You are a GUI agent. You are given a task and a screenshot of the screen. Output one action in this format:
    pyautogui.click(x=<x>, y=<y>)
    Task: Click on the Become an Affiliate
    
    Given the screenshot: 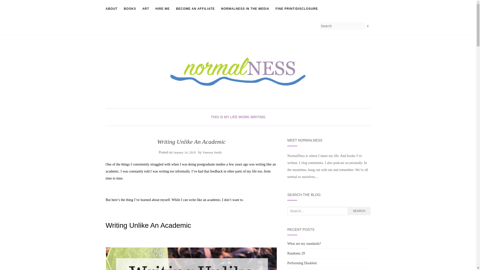 What is the action you would take?
    pyautogui.click(x=195, y=9)
    